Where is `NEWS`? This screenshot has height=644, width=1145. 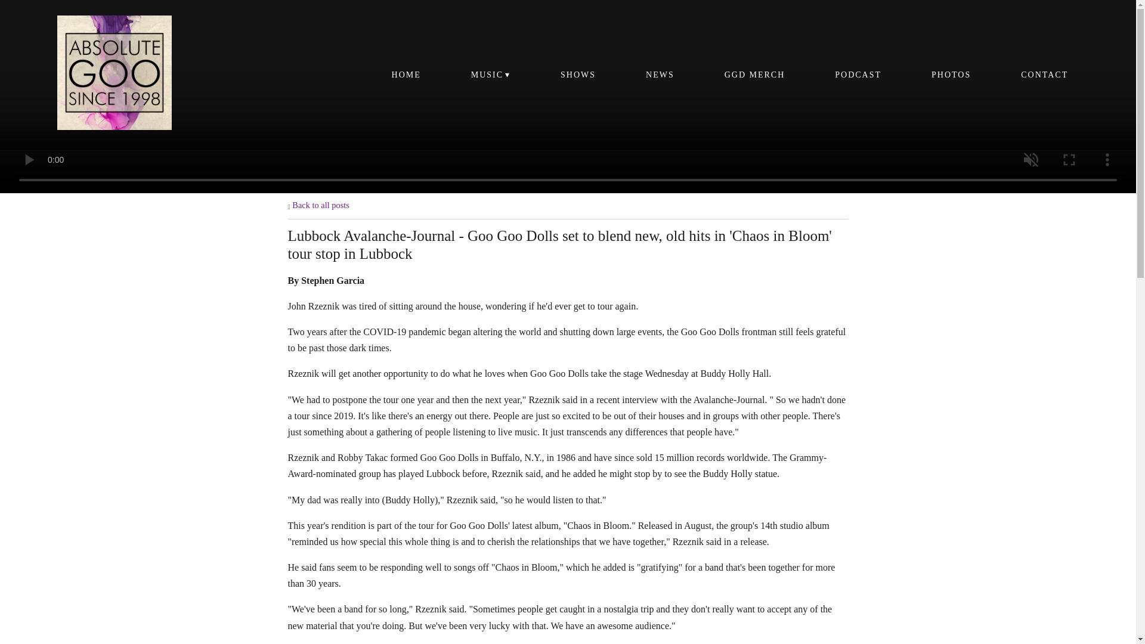 NEWS is located at coordinates (660, 74).